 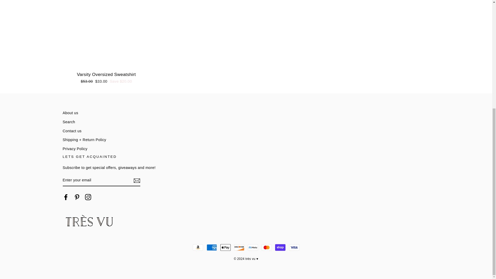 What do you see at coordinates (198, 247) in the screenshot?
I see `Amazon` at bounding box center [198, 247].